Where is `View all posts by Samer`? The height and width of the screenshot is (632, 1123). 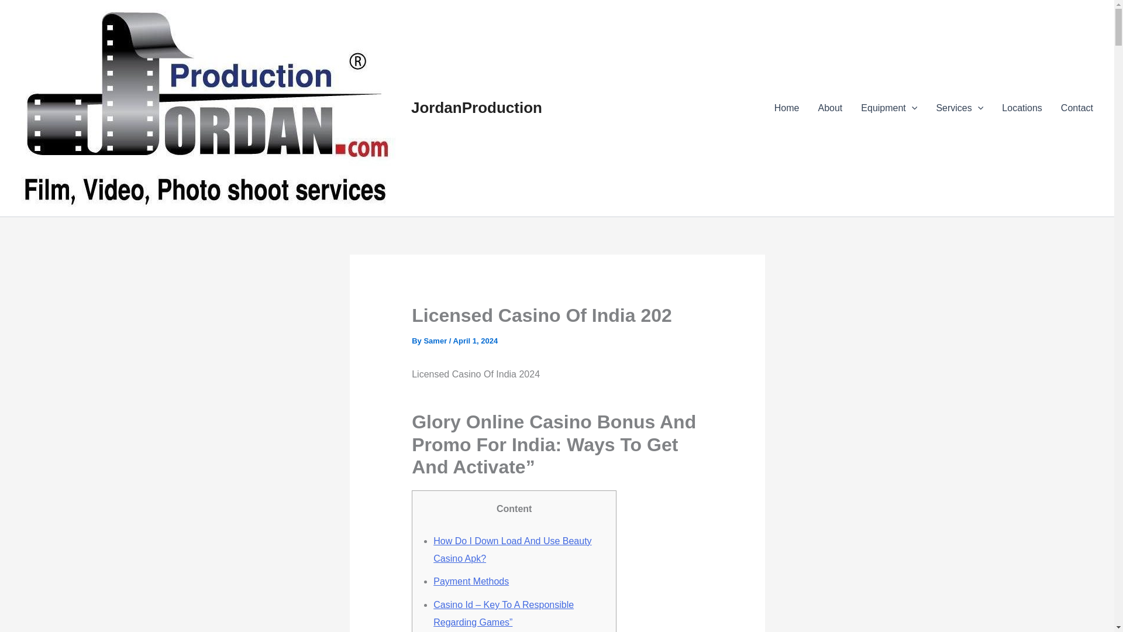 View all posts by Samer is located at coordinates (435, 341).